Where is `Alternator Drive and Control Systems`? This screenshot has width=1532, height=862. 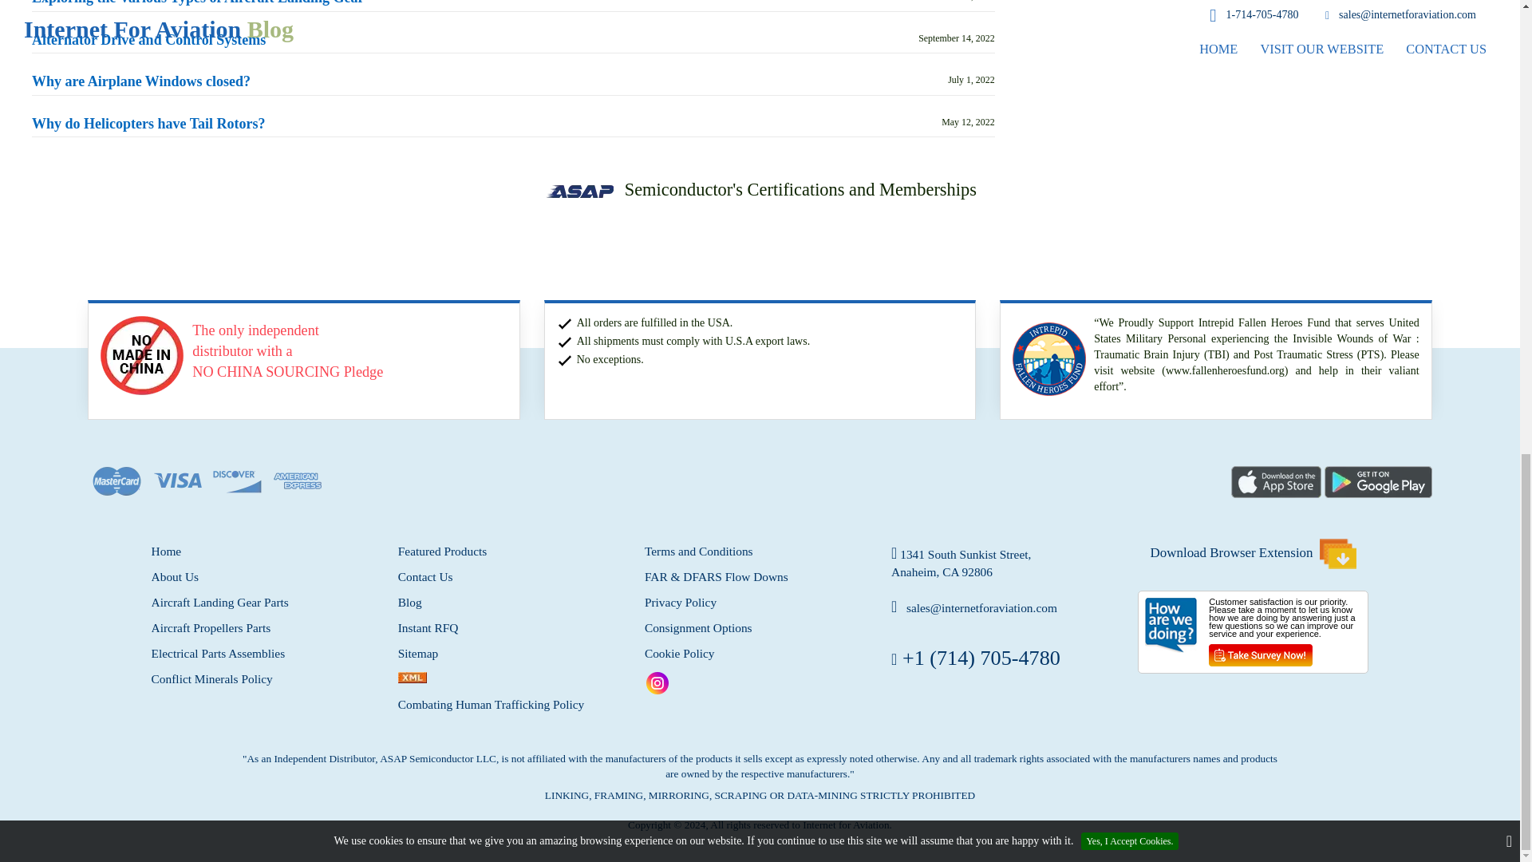 Alternator Drive and Control Systems is located at coordinates (148, 40).